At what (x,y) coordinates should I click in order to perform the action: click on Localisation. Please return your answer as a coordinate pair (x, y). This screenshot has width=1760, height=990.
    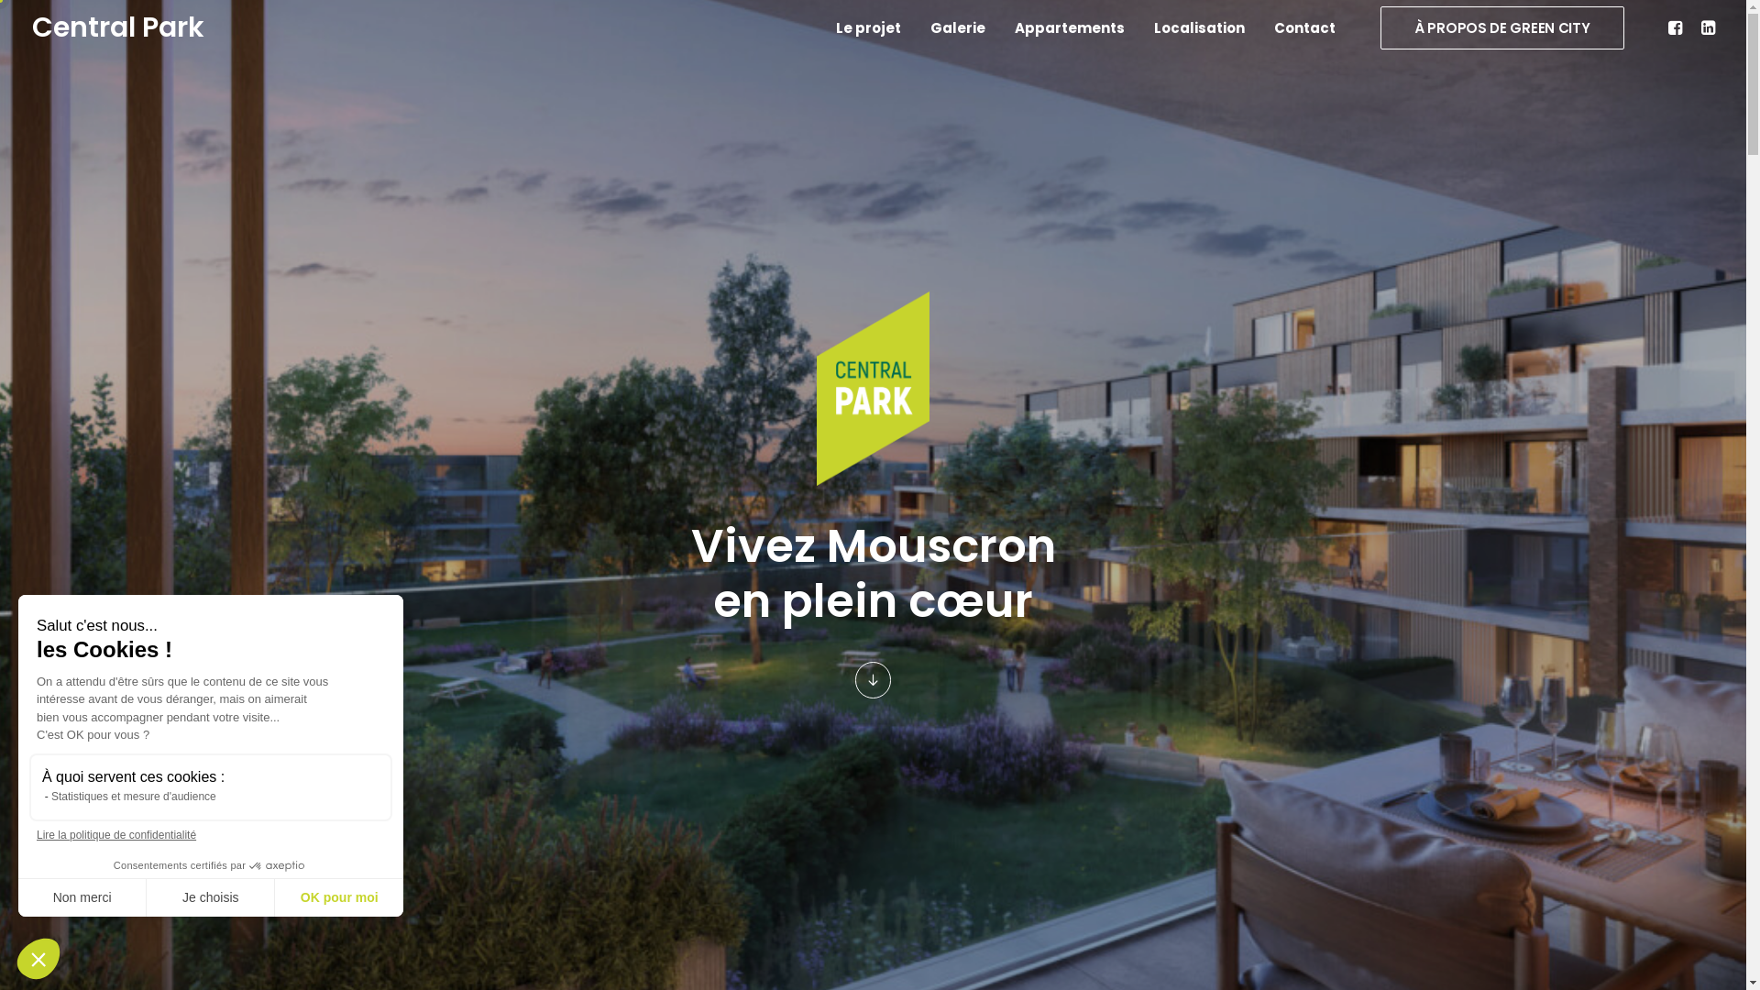
    Looking at the image, I should click on (1199, 27).